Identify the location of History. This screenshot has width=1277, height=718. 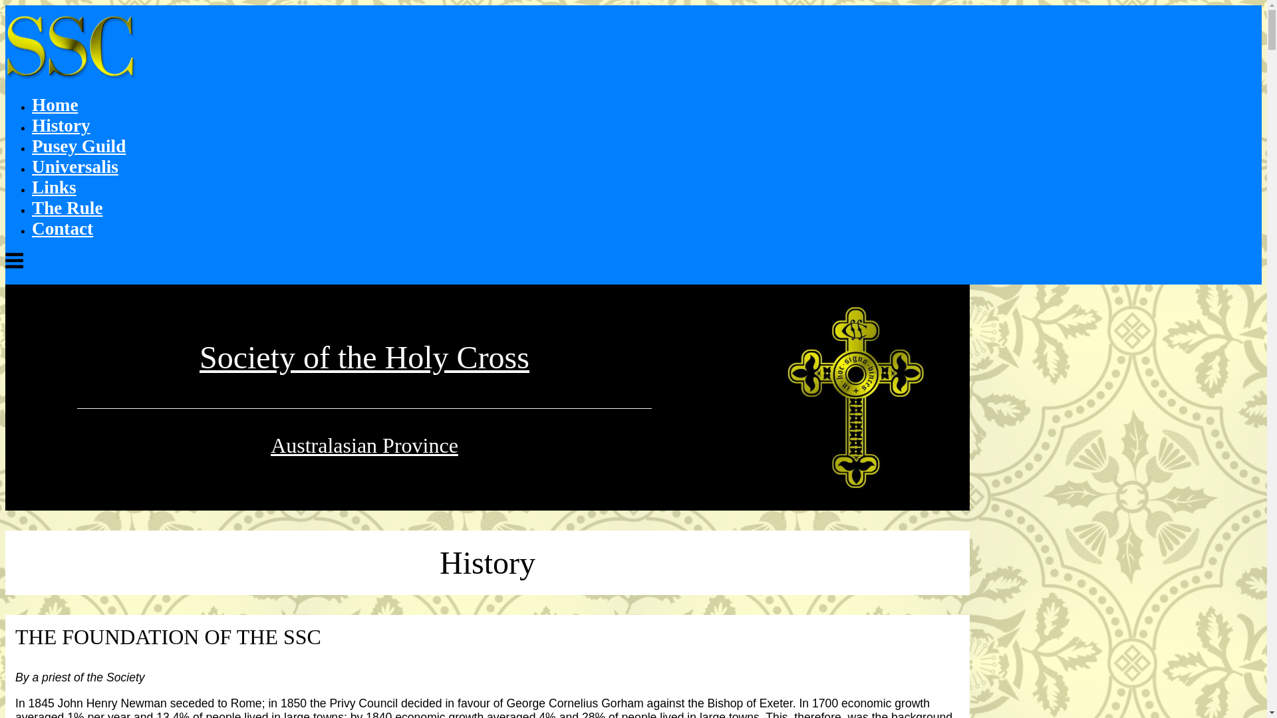
(61, 126).